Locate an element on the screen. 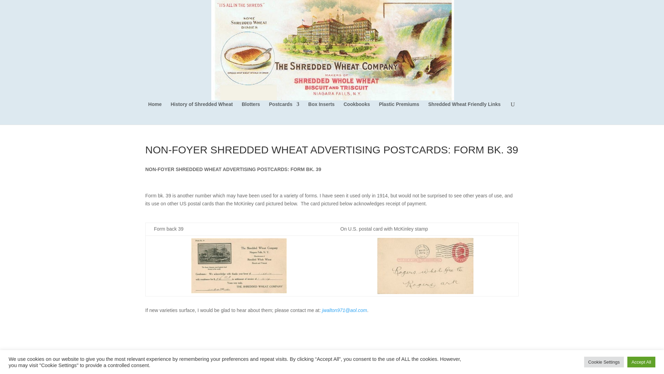 The height and width of the screenshot is (374, 664). Plastic Premiums is located at coordinates (399, 113).